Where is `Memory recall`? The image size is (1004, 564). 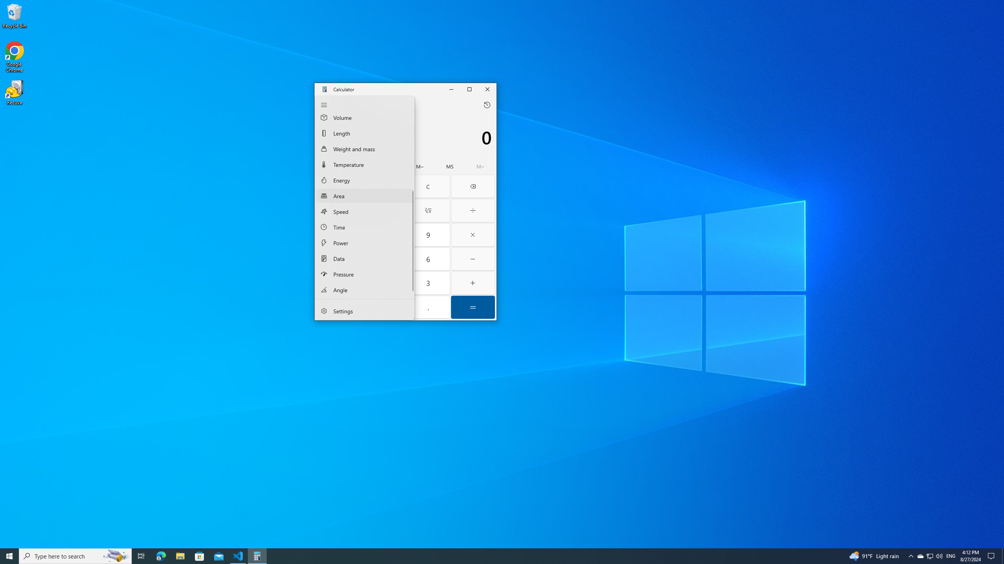 Memory recall is located at coordinates (360, 166).